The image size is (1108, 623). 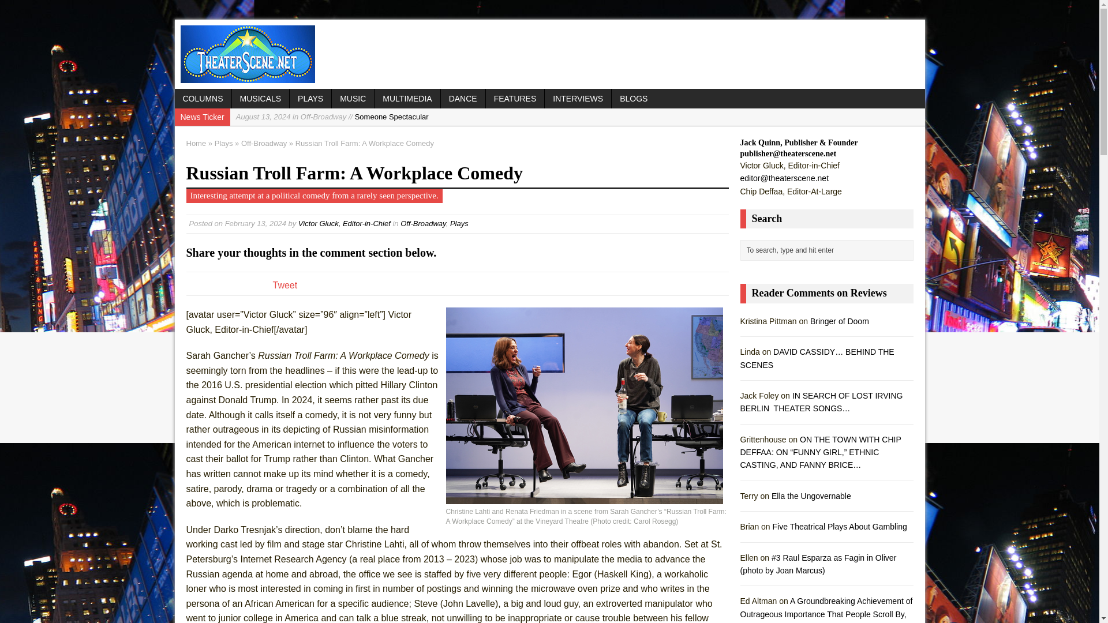 I want to click on FEATURES, so click(x=515, y=98).